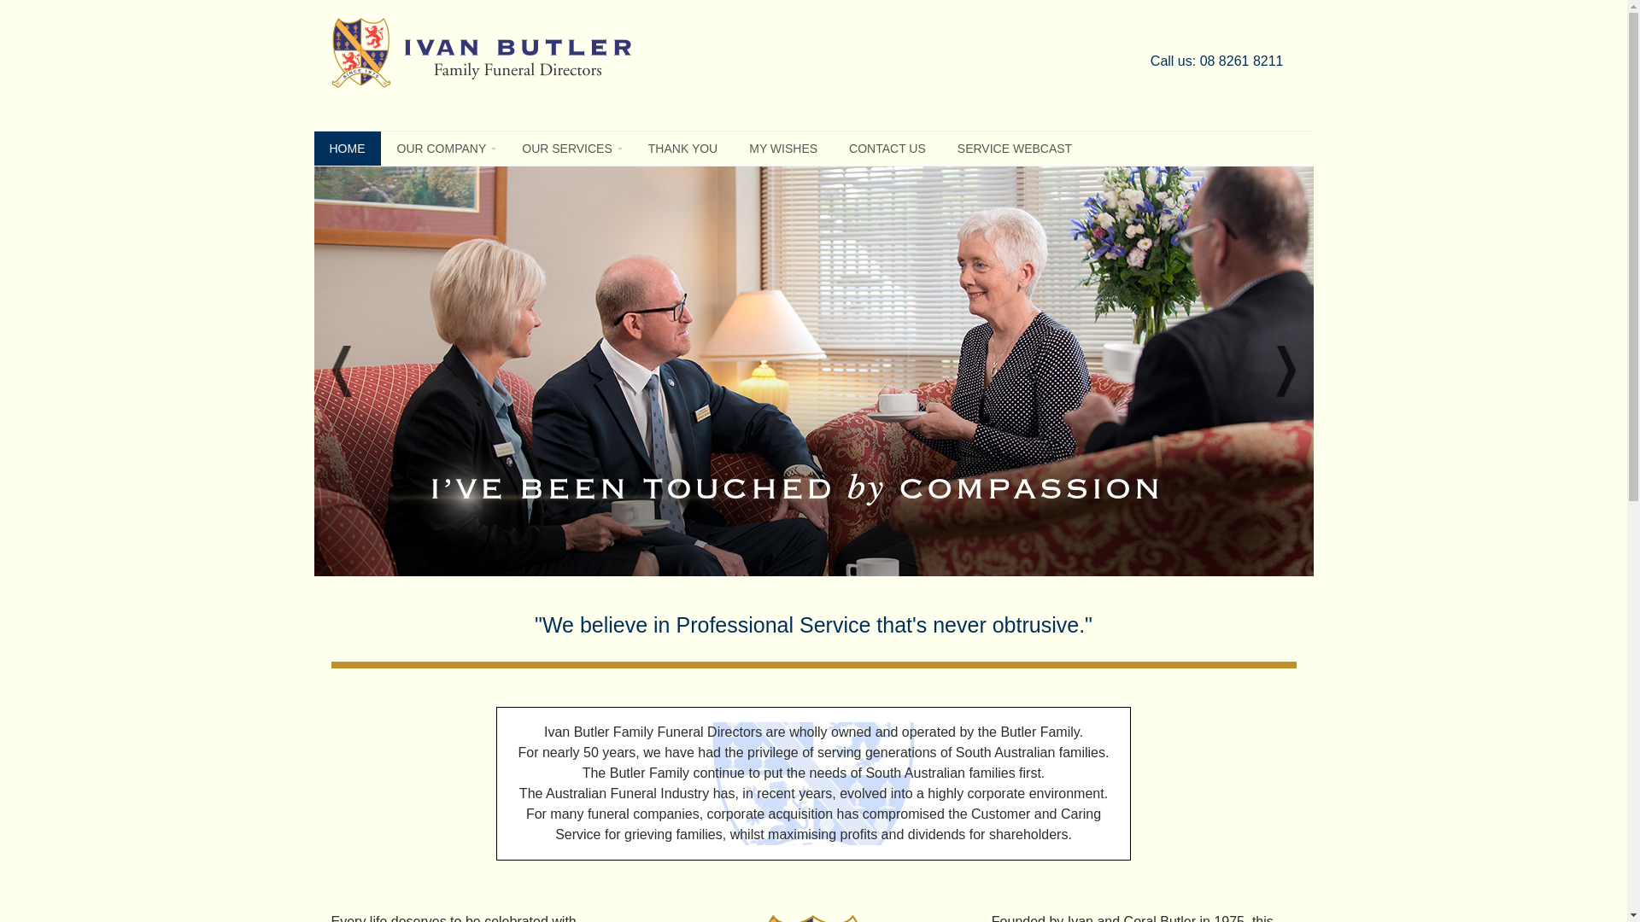 This screenshot has width=1640, height=922. Describe the element at coordinates (569, 149) in the screenshot. I see `OUR SERVICES` at that location.